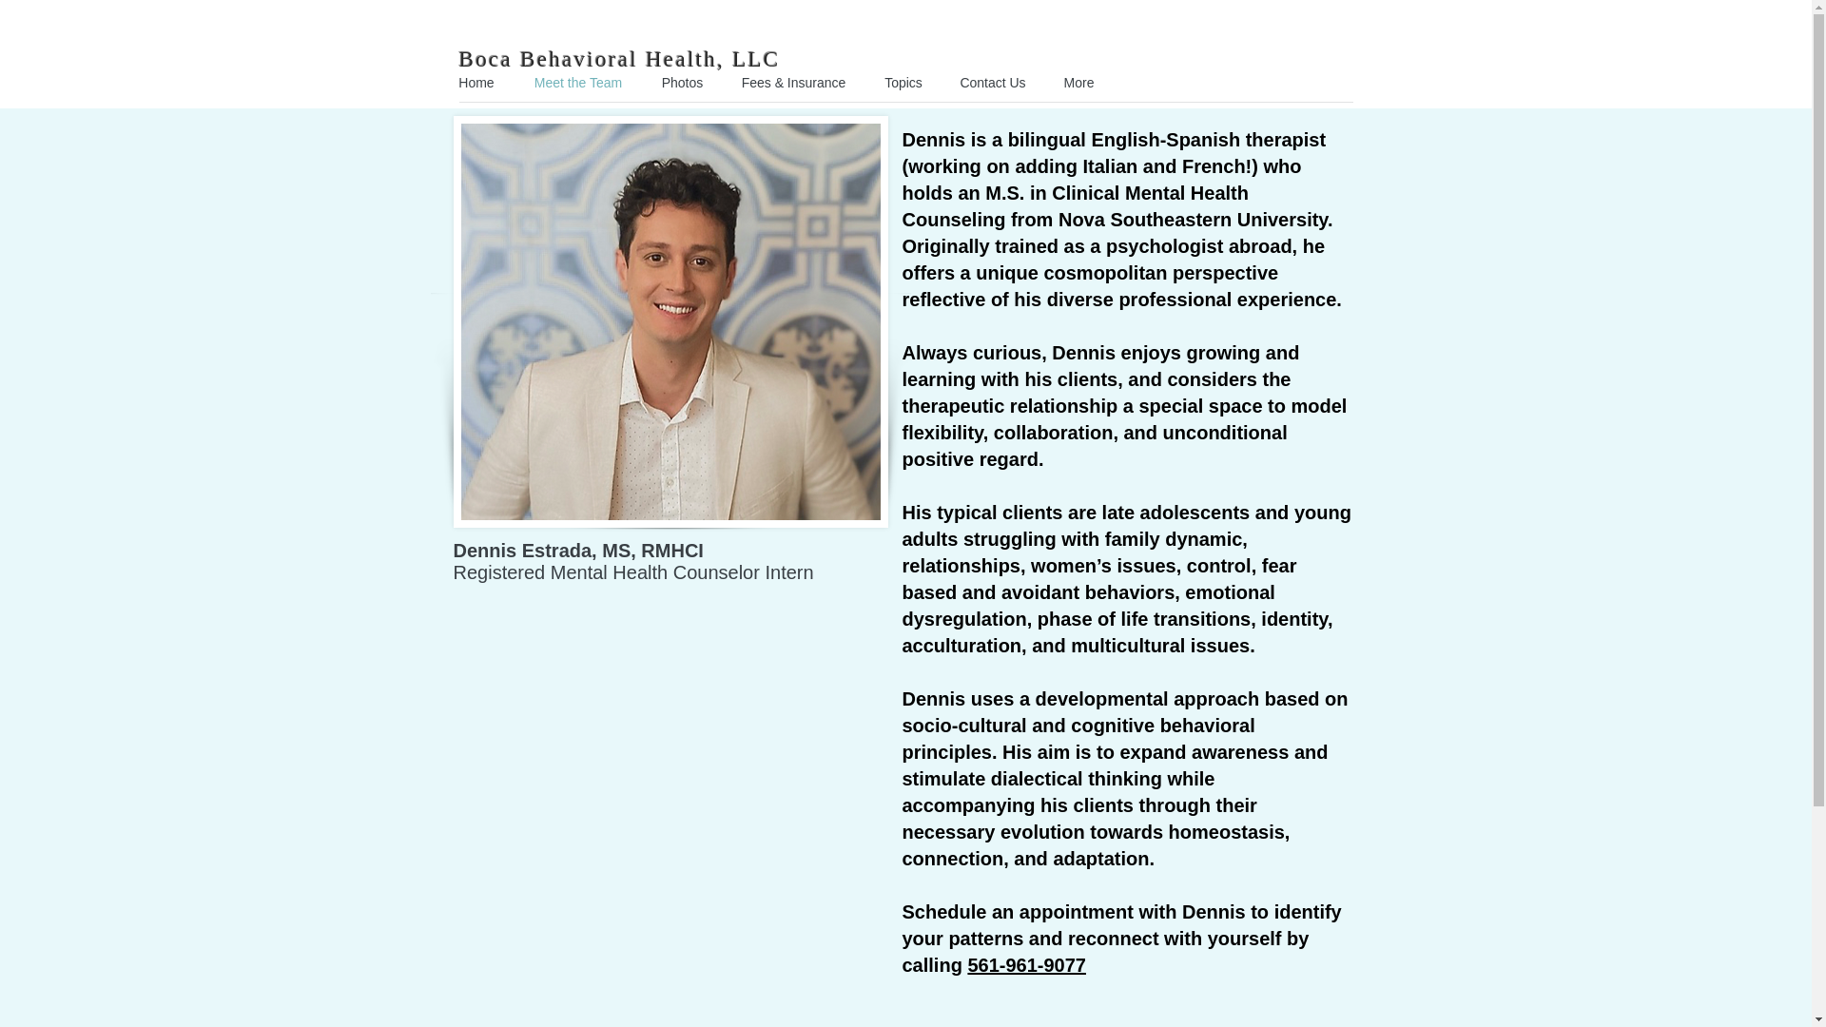 The width and height of the screenshot is (1826, 1027). What do you see at coordinates (993, 82) in the screenshot?
I see `Contact Us` at bounding box center [993, 82].